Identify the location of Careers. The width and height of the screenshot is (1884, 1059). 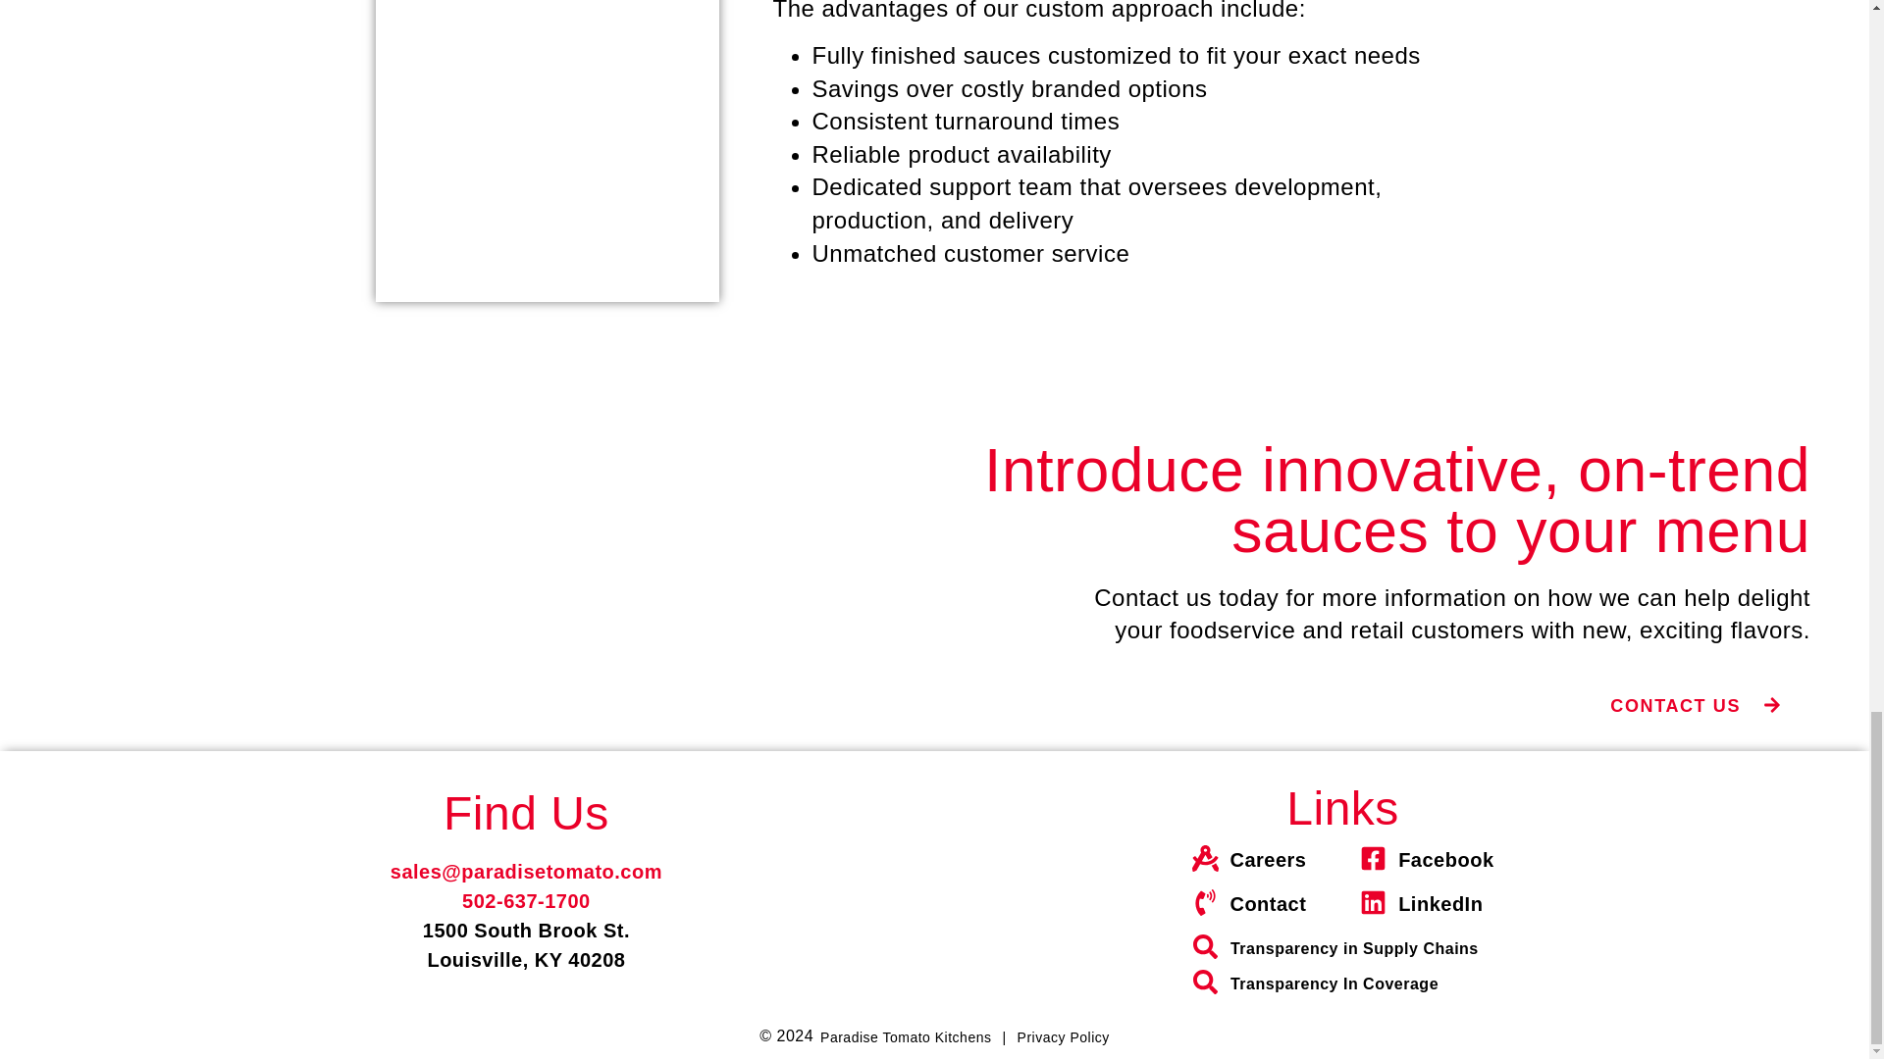
(1250, 861).